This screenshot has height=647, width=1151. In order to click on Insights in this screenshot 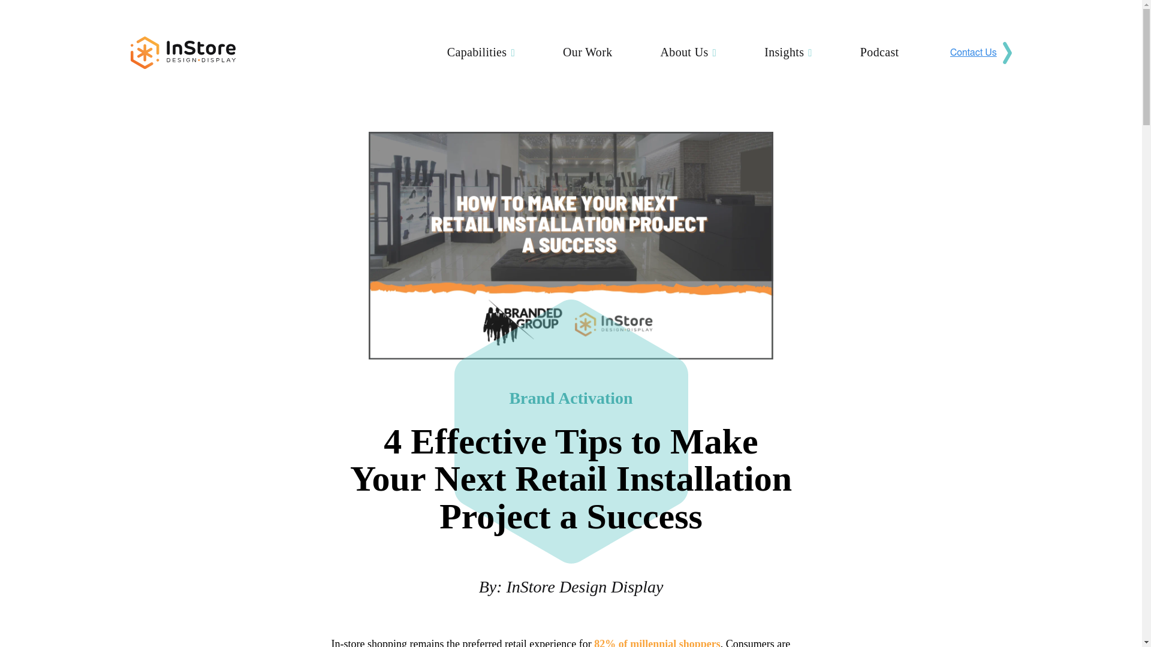, I will do `click(788, 53)`.